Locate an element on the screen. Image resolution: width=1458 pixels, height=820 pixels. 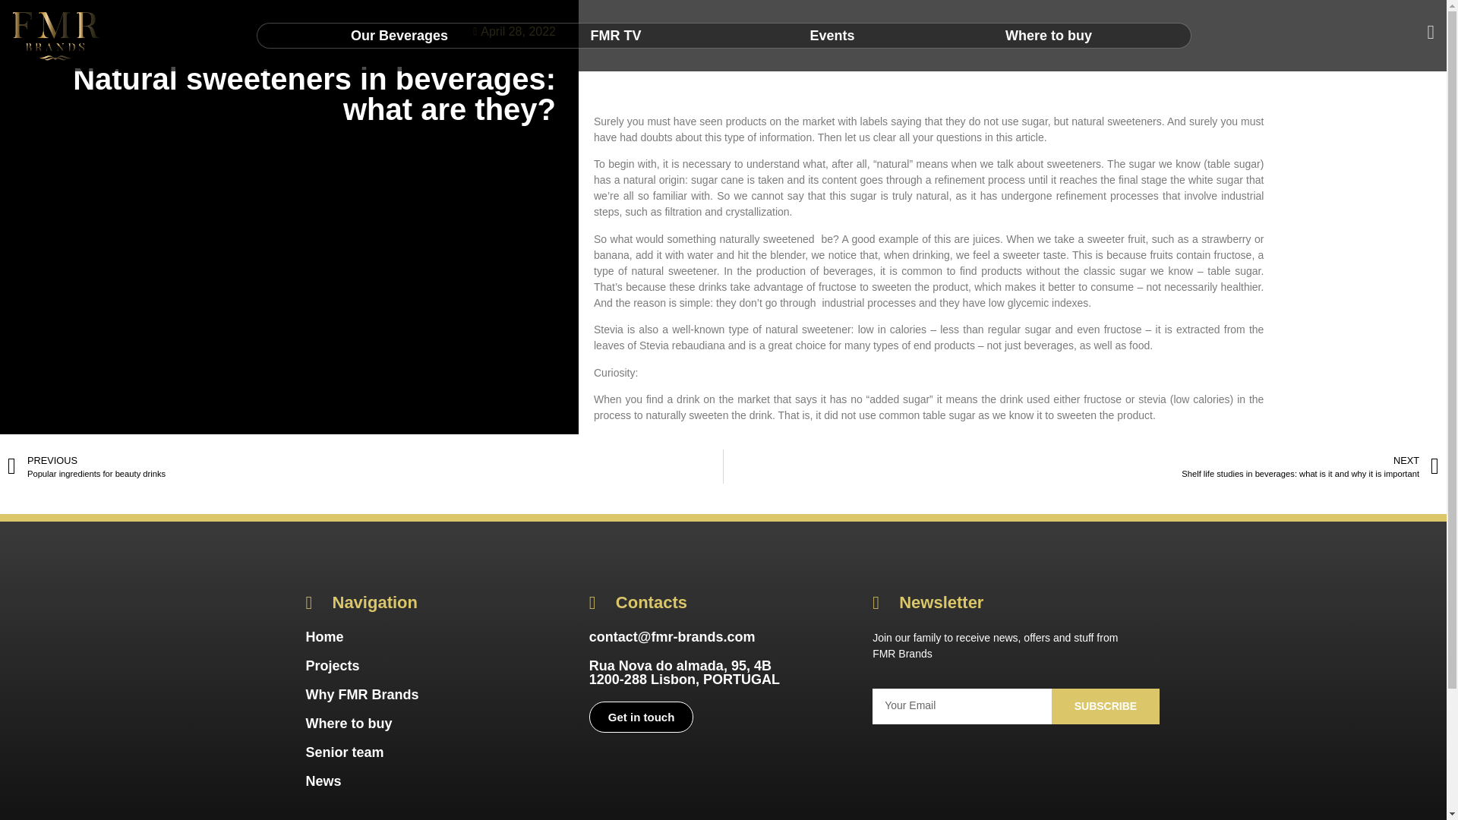
Where to buy is located at coordinates (348, 723).